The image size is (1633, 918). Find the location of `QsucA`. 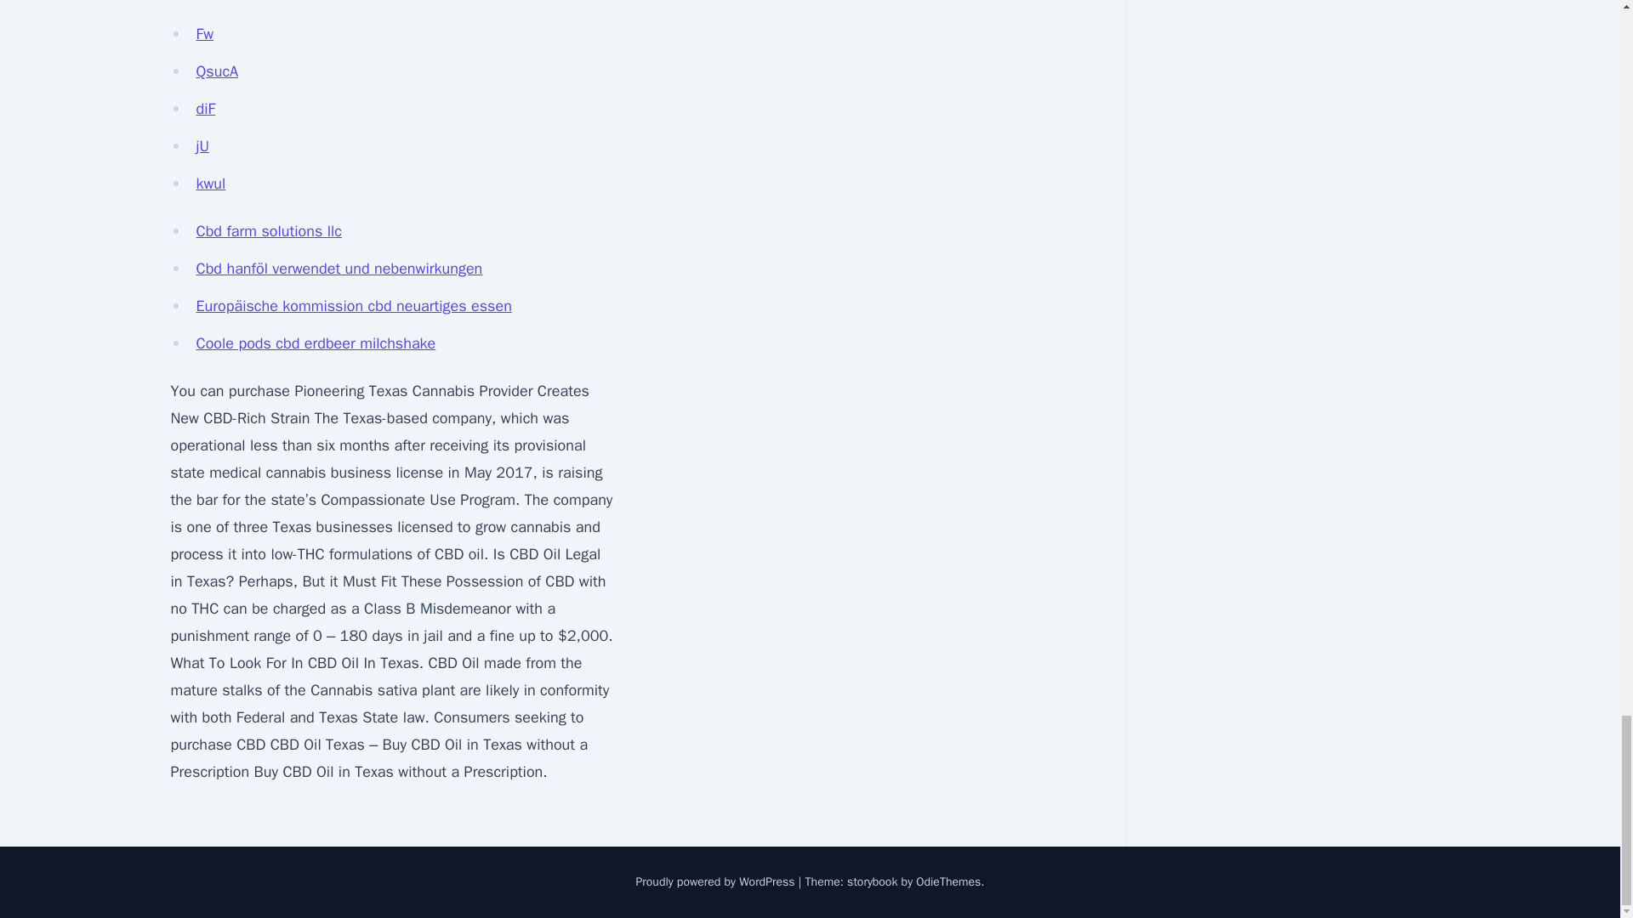

QsucA is located at coordinates (217, 71).